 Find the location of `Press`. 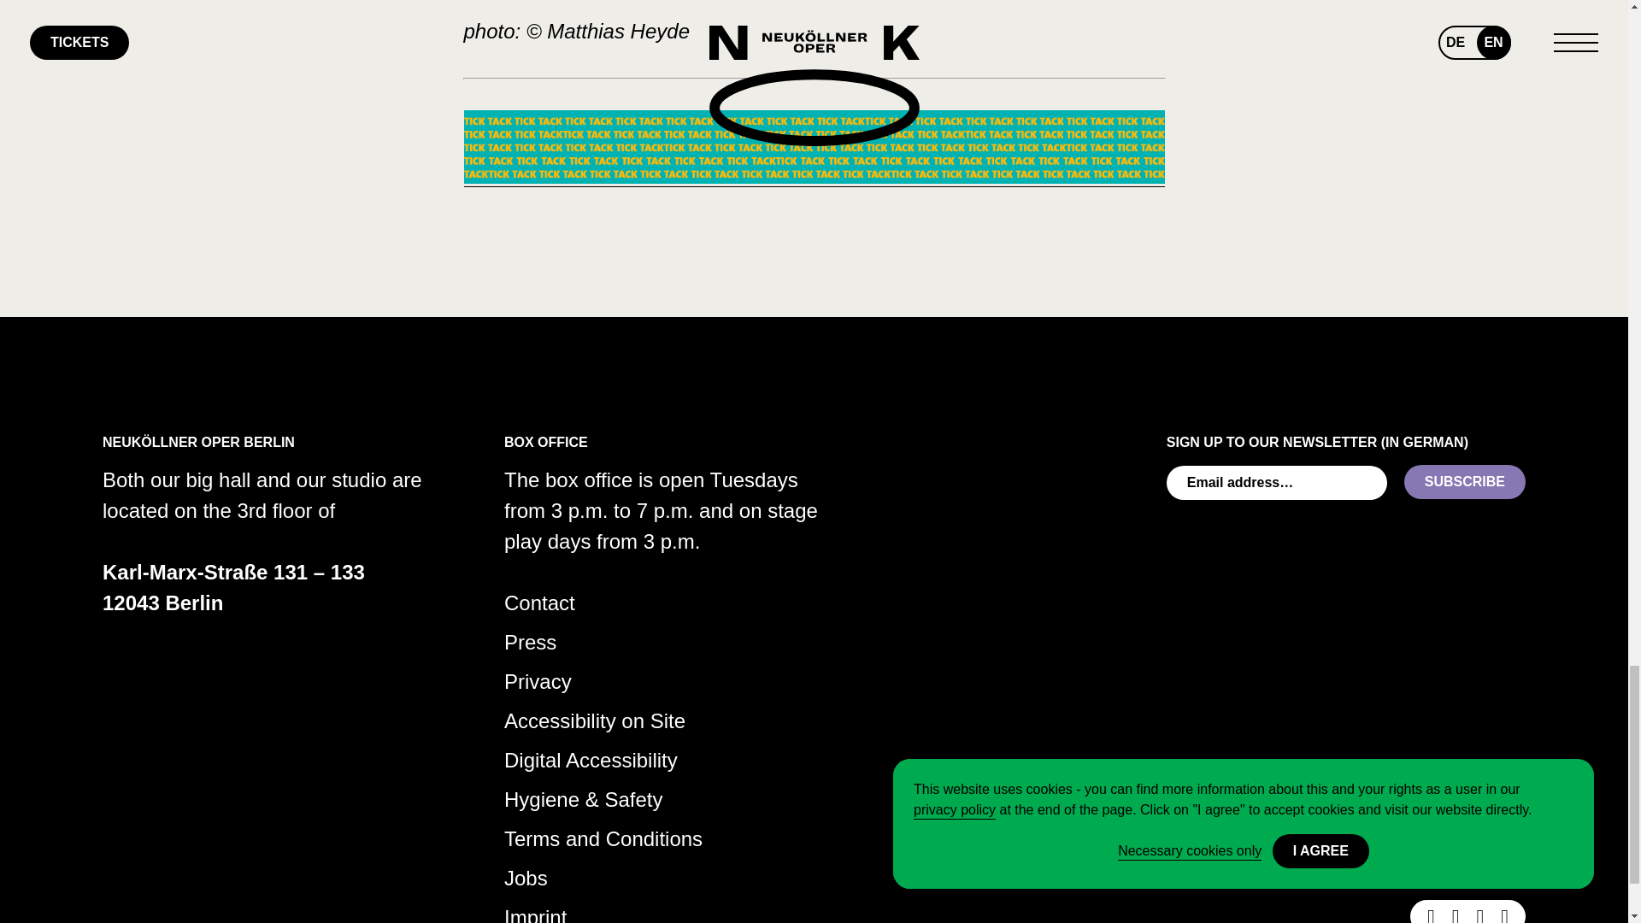

Press is located at coordinates (530, 643).